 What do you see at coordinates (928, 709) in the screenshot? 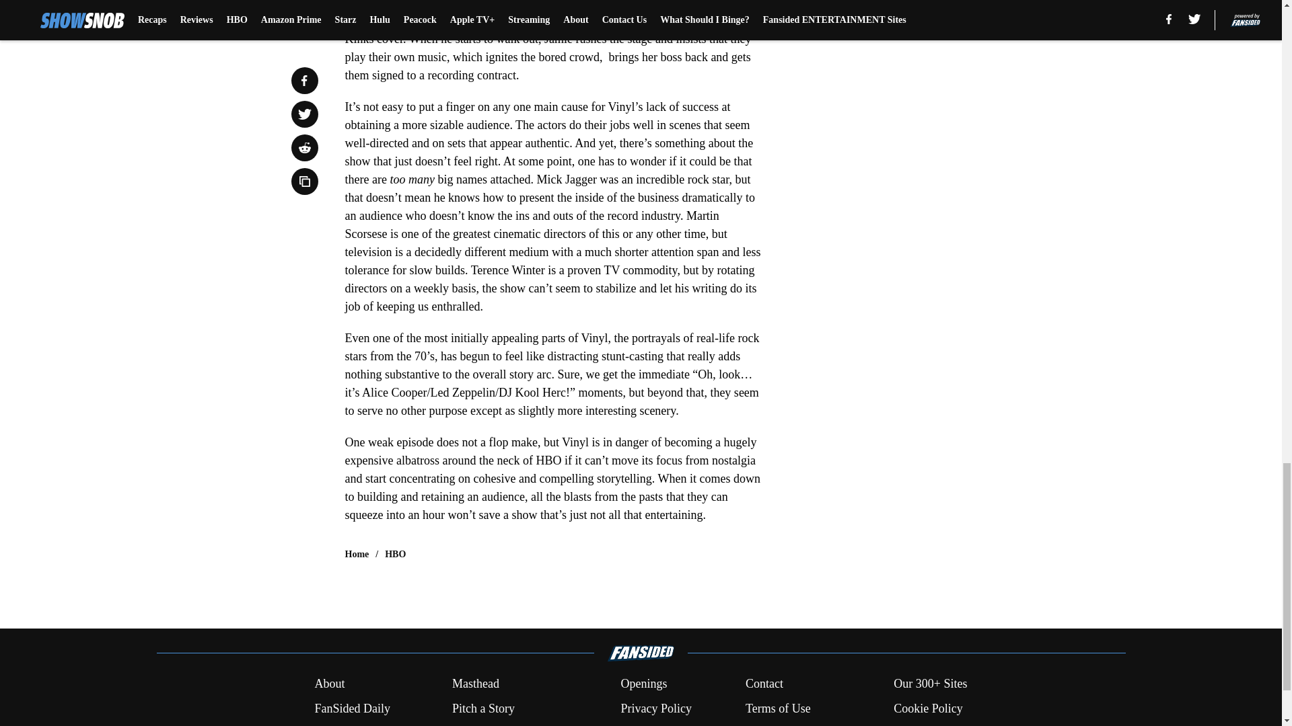
I see `Cookie Policy` at bounding box center [928, 709].